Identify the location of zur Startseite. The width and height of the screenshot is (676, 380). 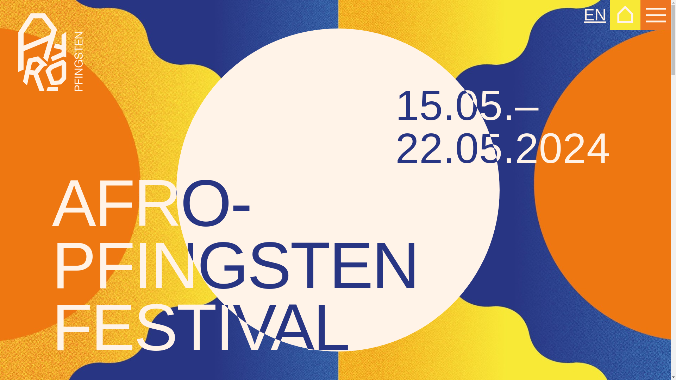
(625, 15).